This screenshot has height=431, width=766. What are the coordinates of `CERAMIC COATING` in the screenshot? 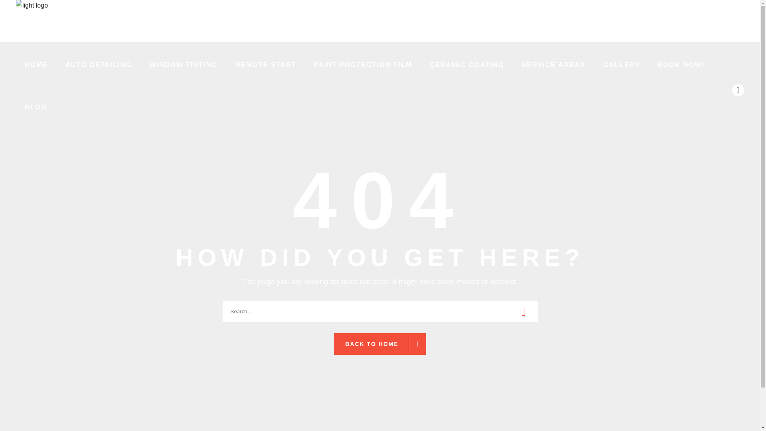 It's located at (467, 63).